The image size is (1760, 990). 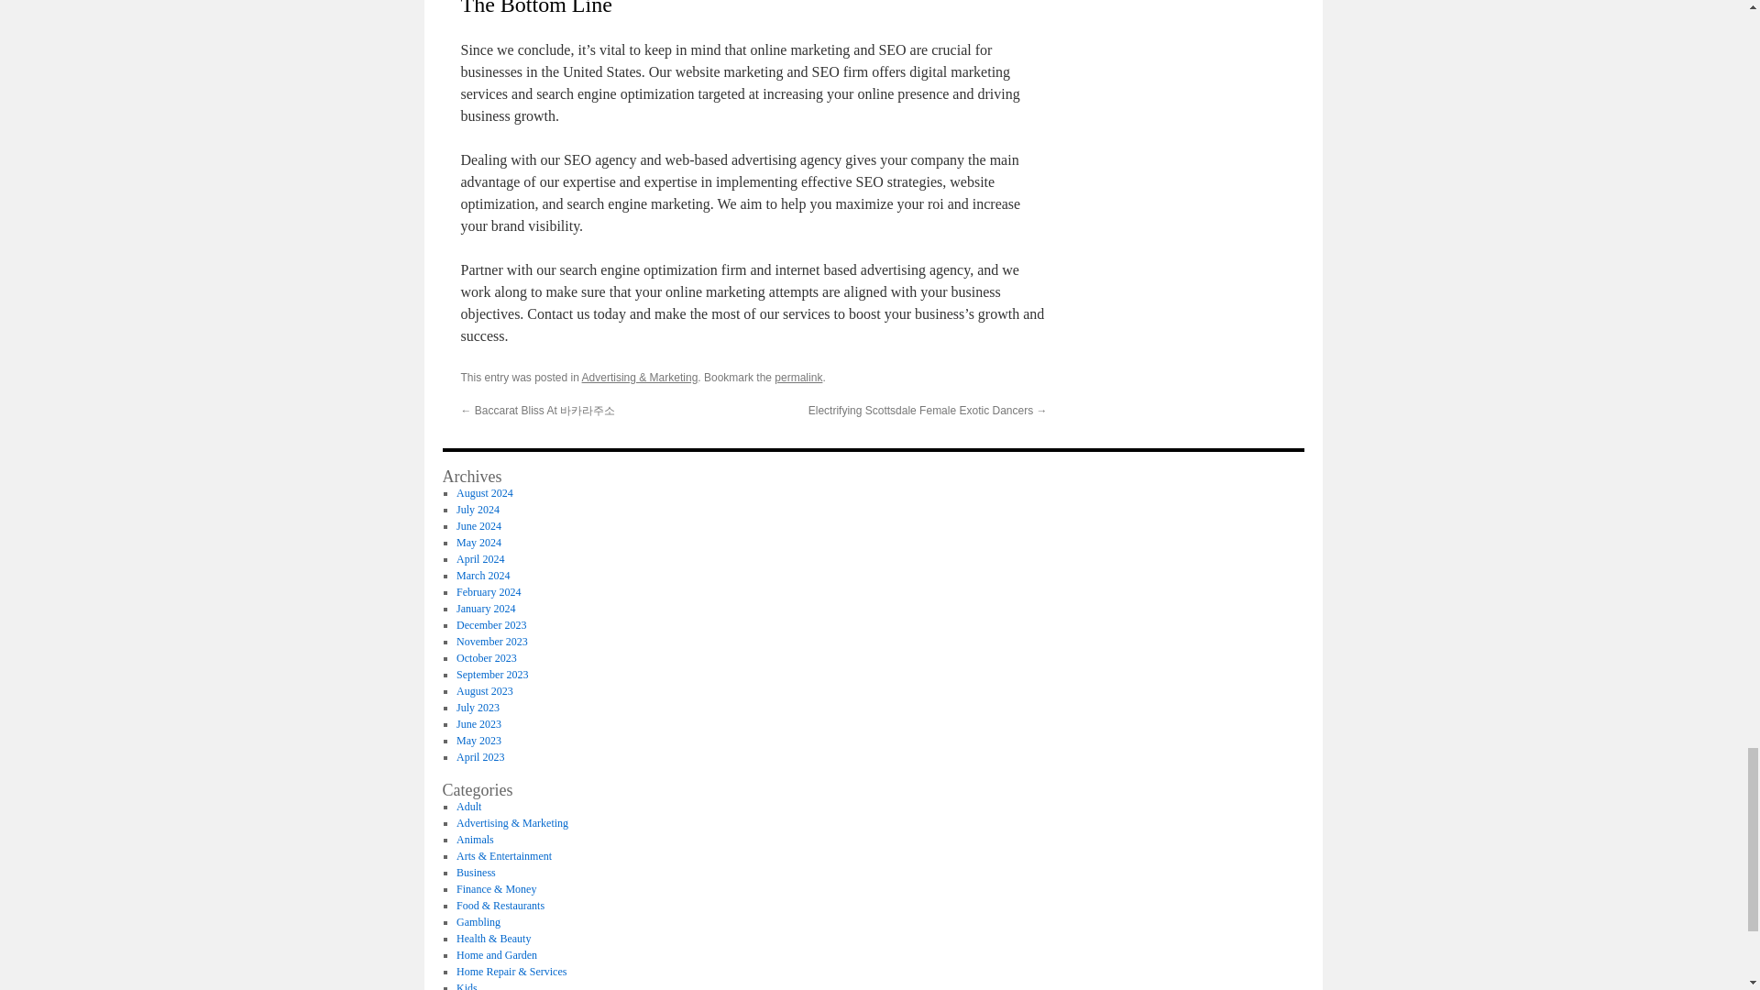 I want to click on July 2024, so click(x=478, y=509).